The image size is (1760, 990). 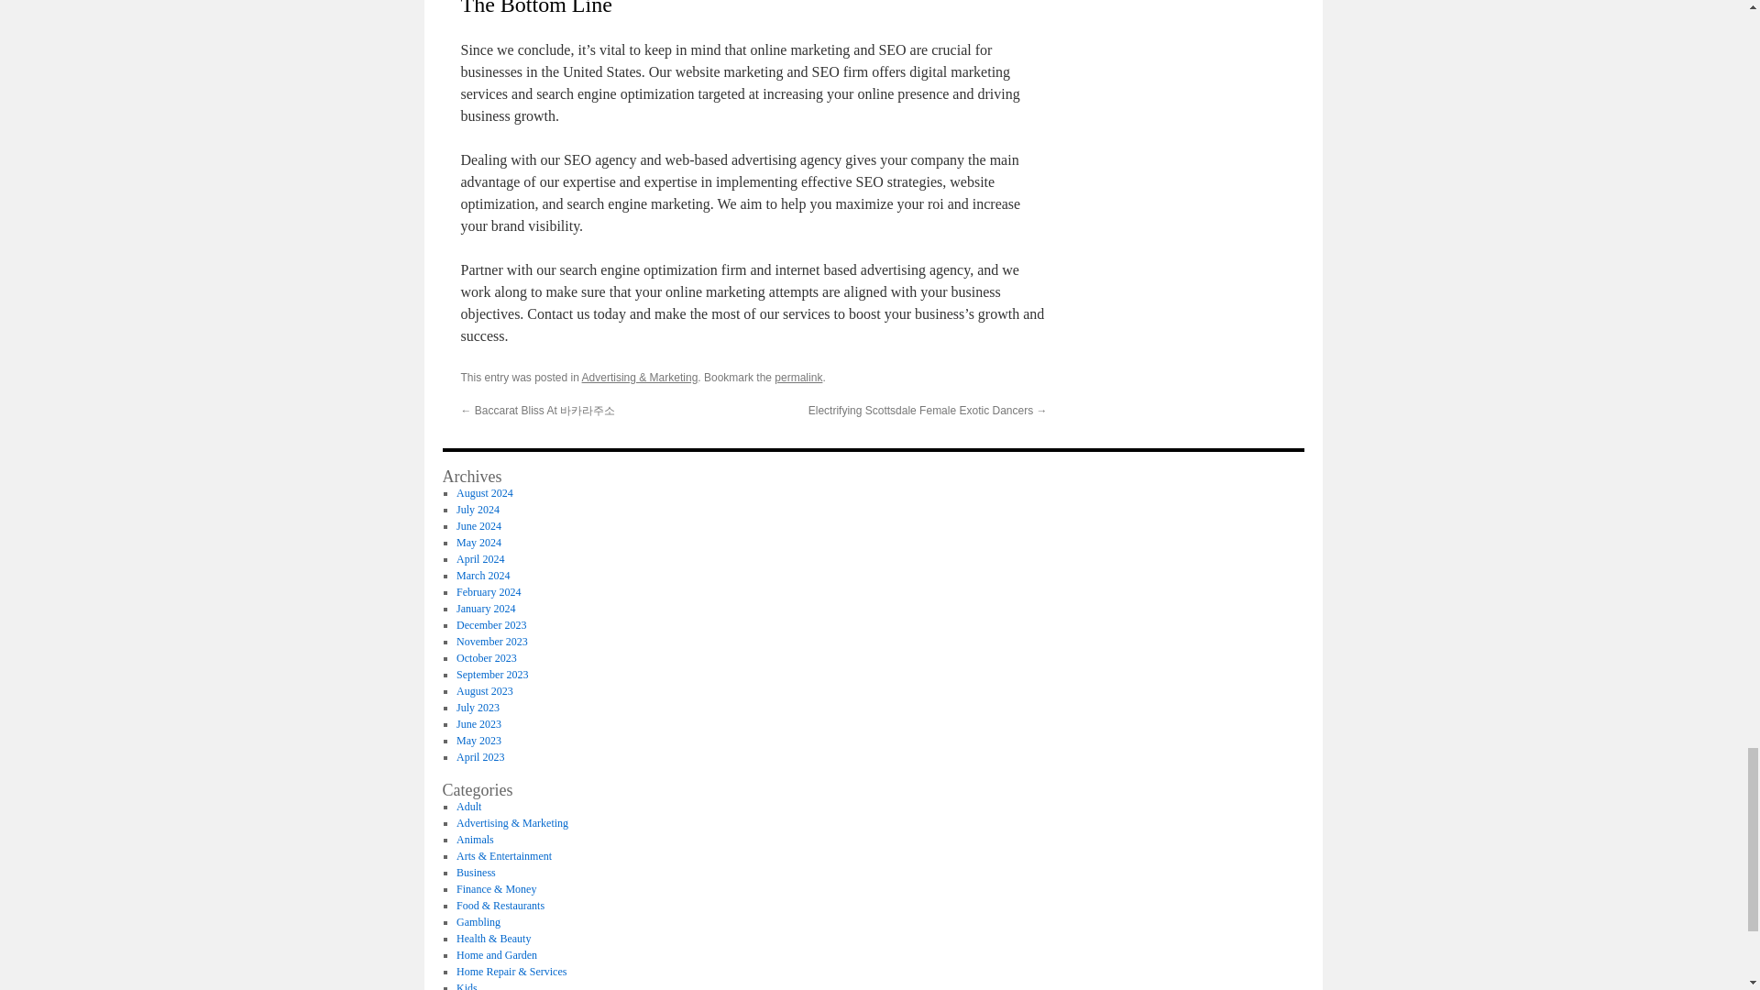 I want to click on July 2024, so click(x=478, y=509).